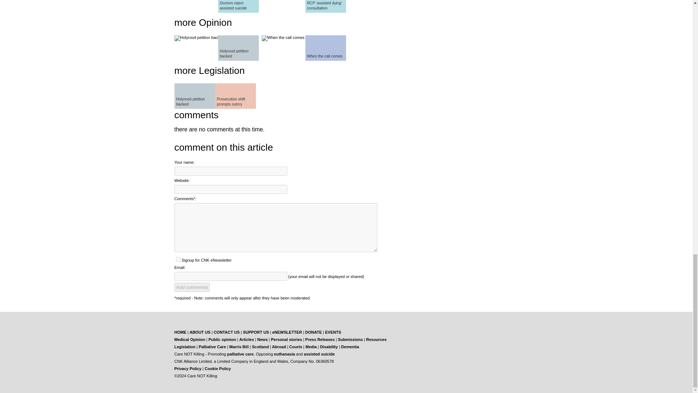 This screenshot has height=393, width=698. I want to click on When the call comes, so click(326, 48).